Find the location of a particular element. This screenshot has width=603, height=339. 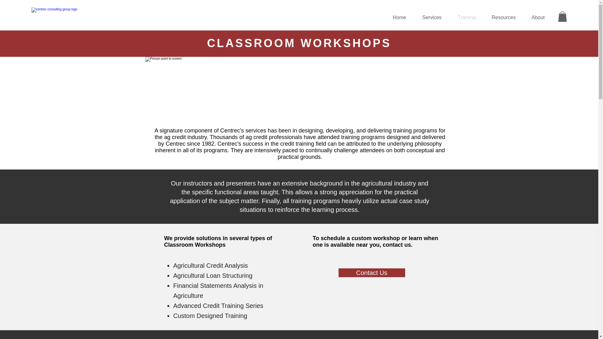

Home is located at coordinates (403, 17).